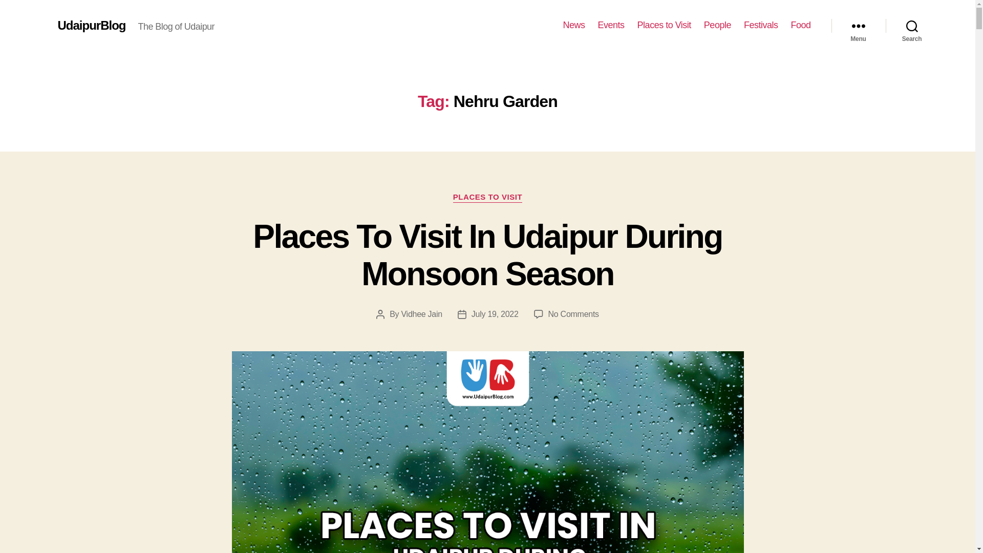  Describe the element at coordinates (487, 255) in the screenshot. I see `Places To Visit In Udaipur During Monsoon Season` at that location.